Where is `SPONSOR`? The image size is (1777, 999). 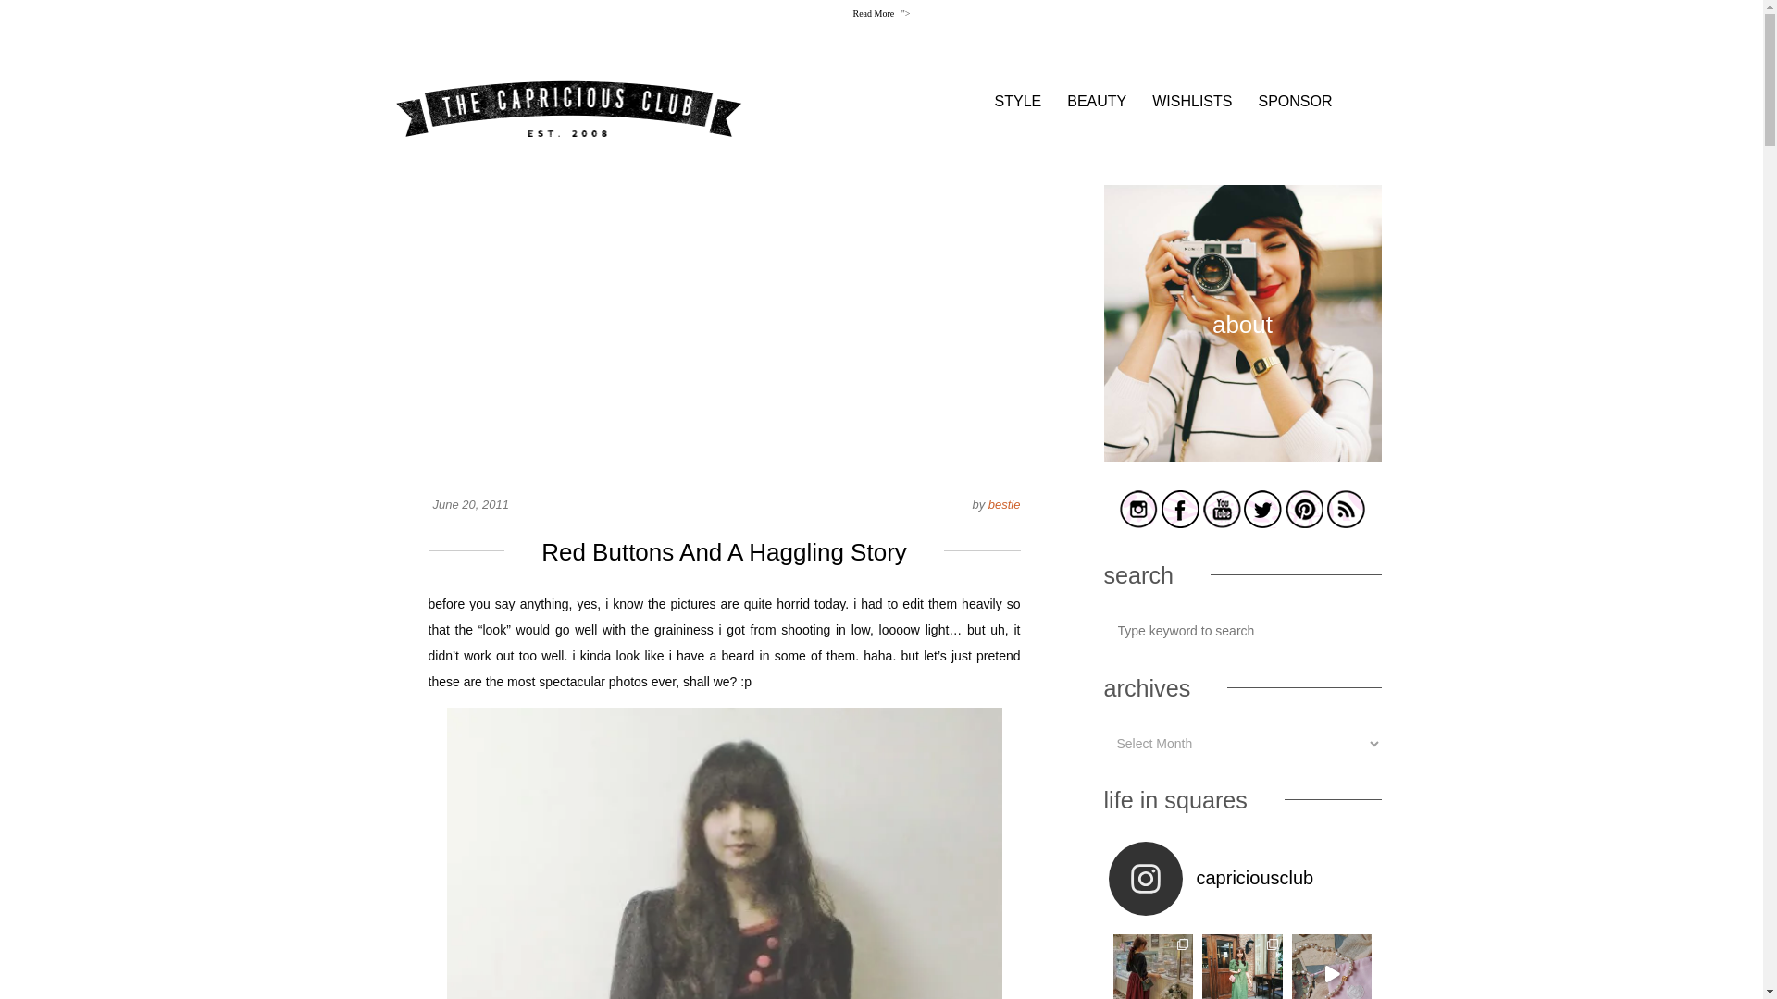 SPONSOR is located at coordinates (1294, 101).